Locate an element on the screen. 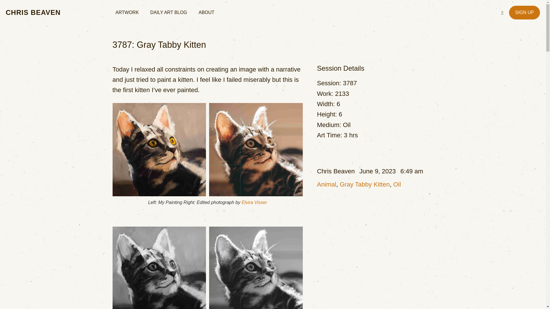 The width and height of the screenshot is (550, 309). ABOUT is located at coordinates (206, 12).